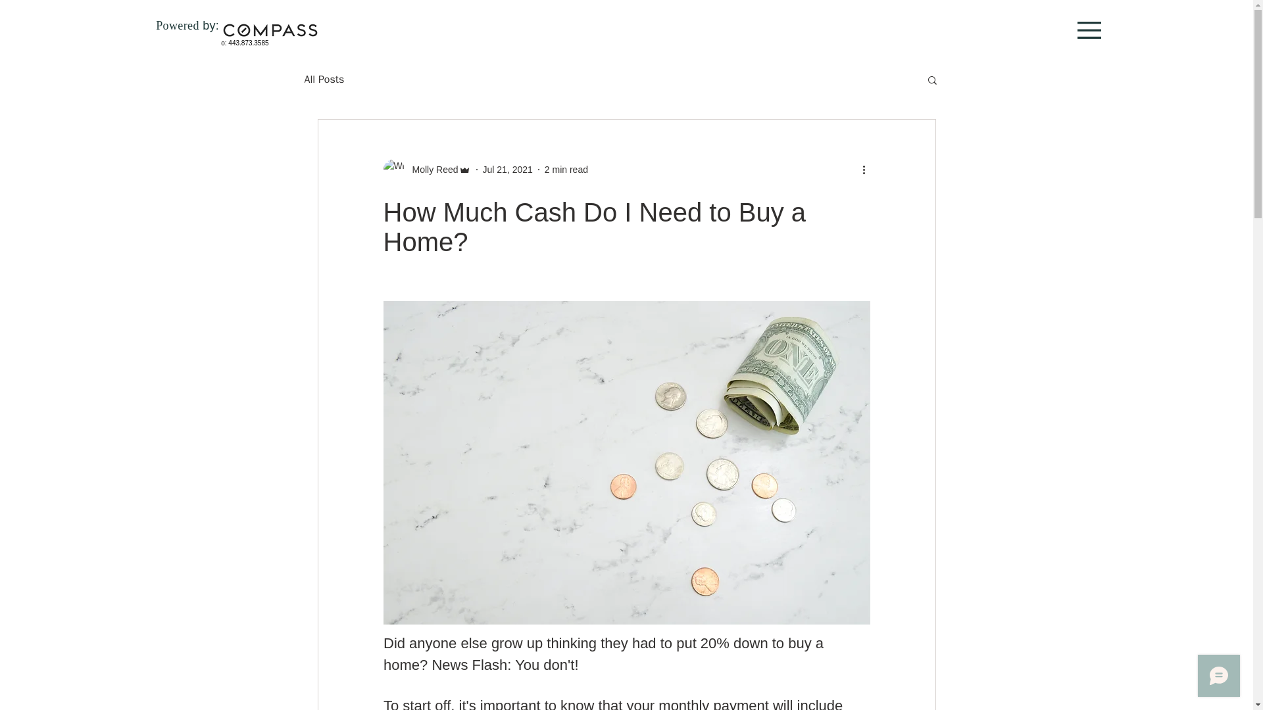 Image resolution: width=1263 pixels, height=710 pixels. Describe the element at coordinates (430, 170) in the screenshot. I see `Molly Reed` at that location.